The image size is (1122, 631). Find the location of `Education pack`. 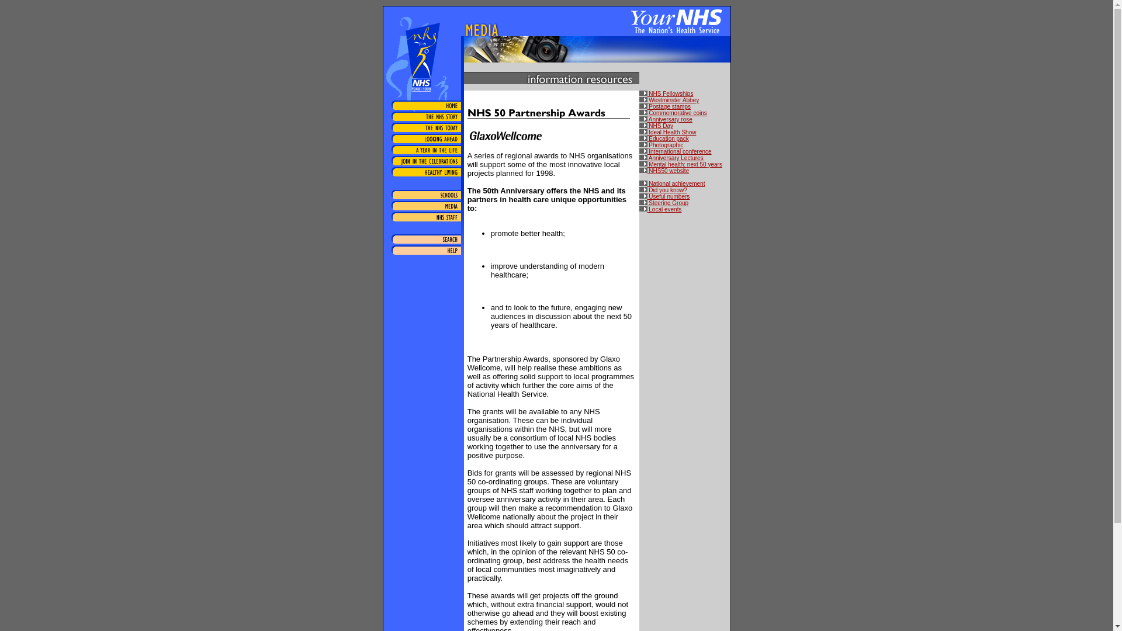

Education pack is located at coordinates (664, 139).